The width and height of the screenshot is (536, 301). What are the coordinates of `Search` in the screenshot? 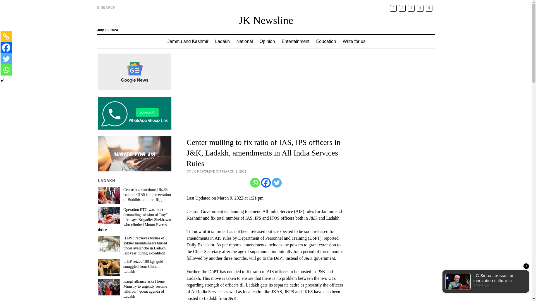 It's located at (348, 47).